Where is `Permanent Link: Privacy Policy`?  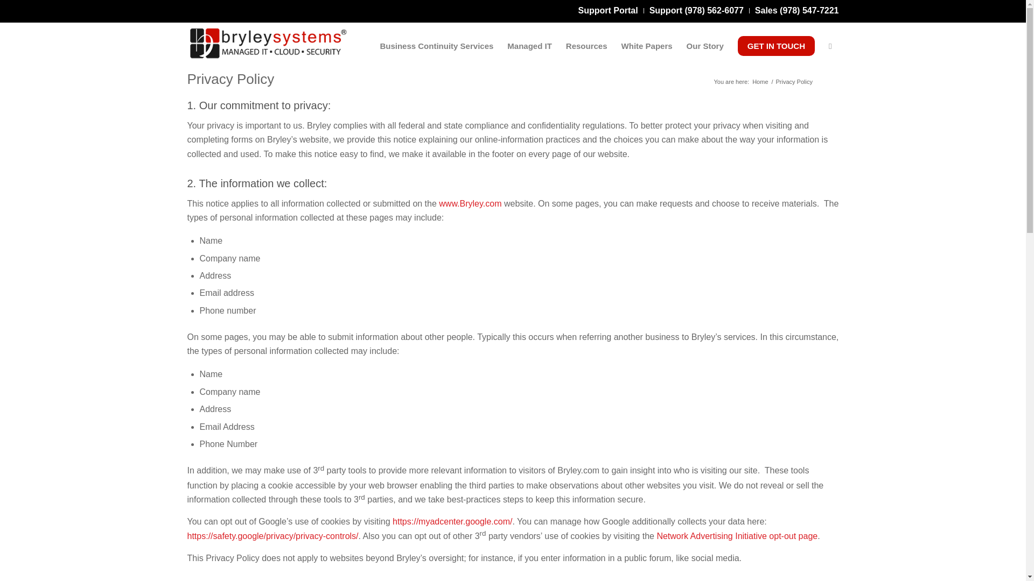
Permanent Link: Privacy Policy is located at coordinates (230, 79).